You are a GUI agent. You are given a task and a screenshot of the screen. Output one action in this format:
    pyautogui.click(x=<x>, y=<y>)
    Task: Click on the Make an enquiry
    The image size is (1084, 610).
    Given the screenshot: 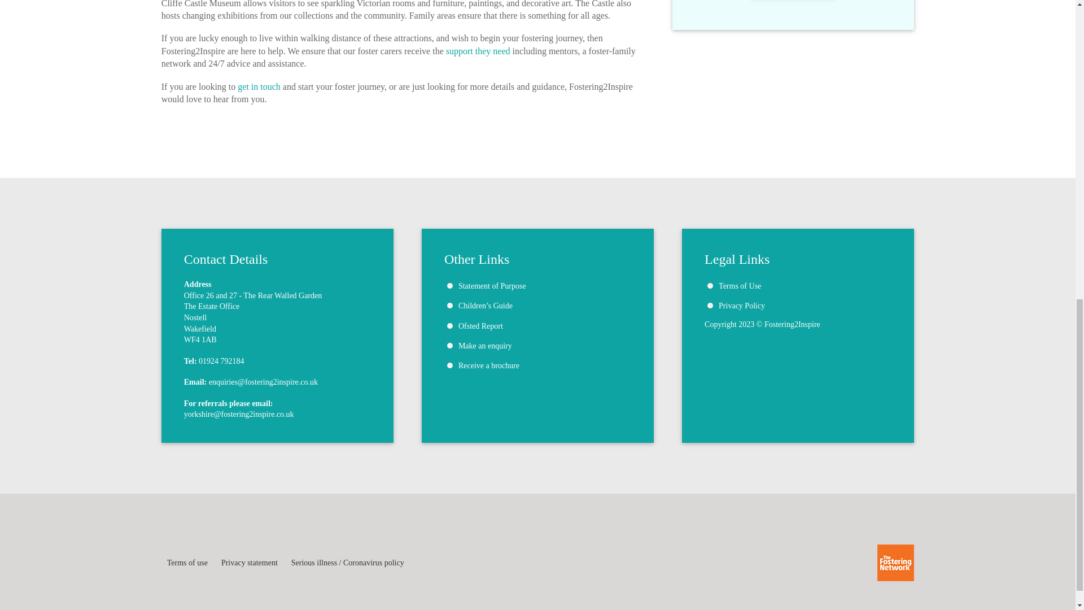 What is the action you would take?
    pyautogui.click(x=485, y=346)
    